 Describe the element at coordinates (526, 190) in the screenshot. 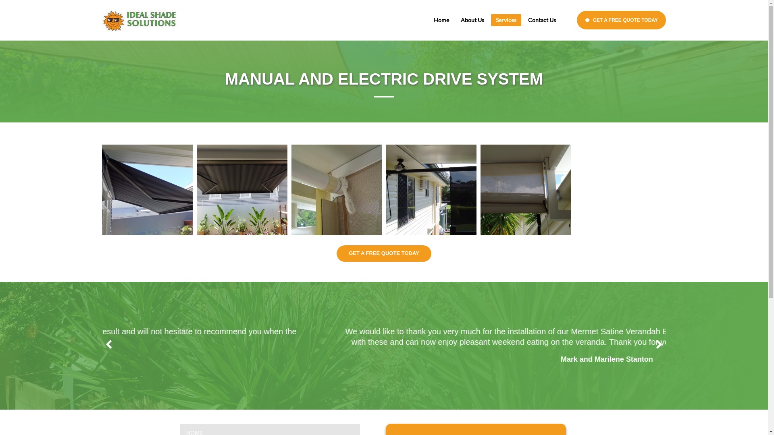

I see `OLYMPUS DIGITAL CAMERA` at that location.